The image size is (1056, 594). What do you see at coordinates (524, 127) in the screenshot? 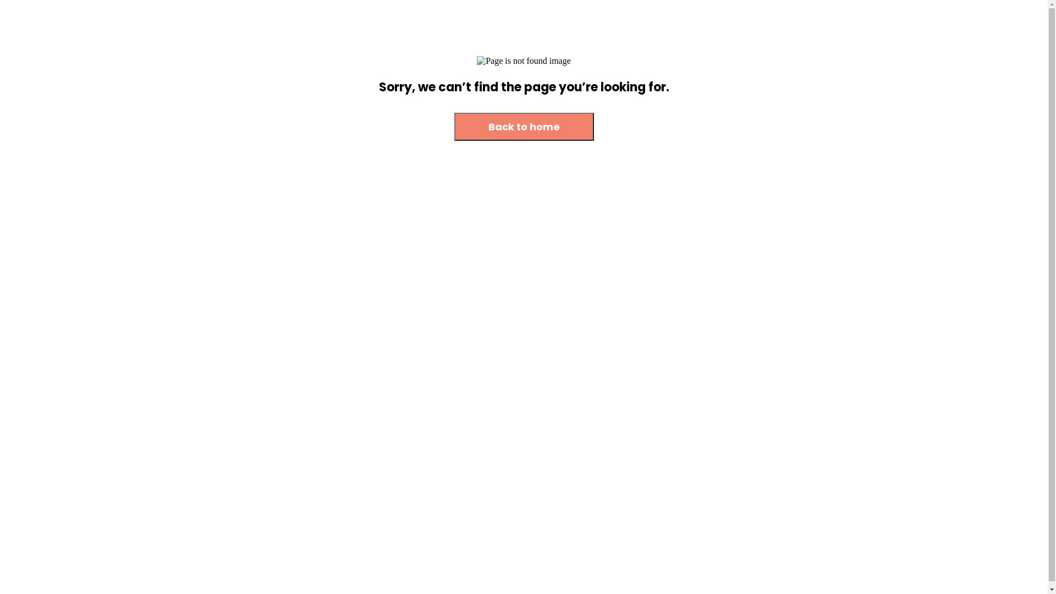
I see `Back to home` at bounding box center [524, 127].